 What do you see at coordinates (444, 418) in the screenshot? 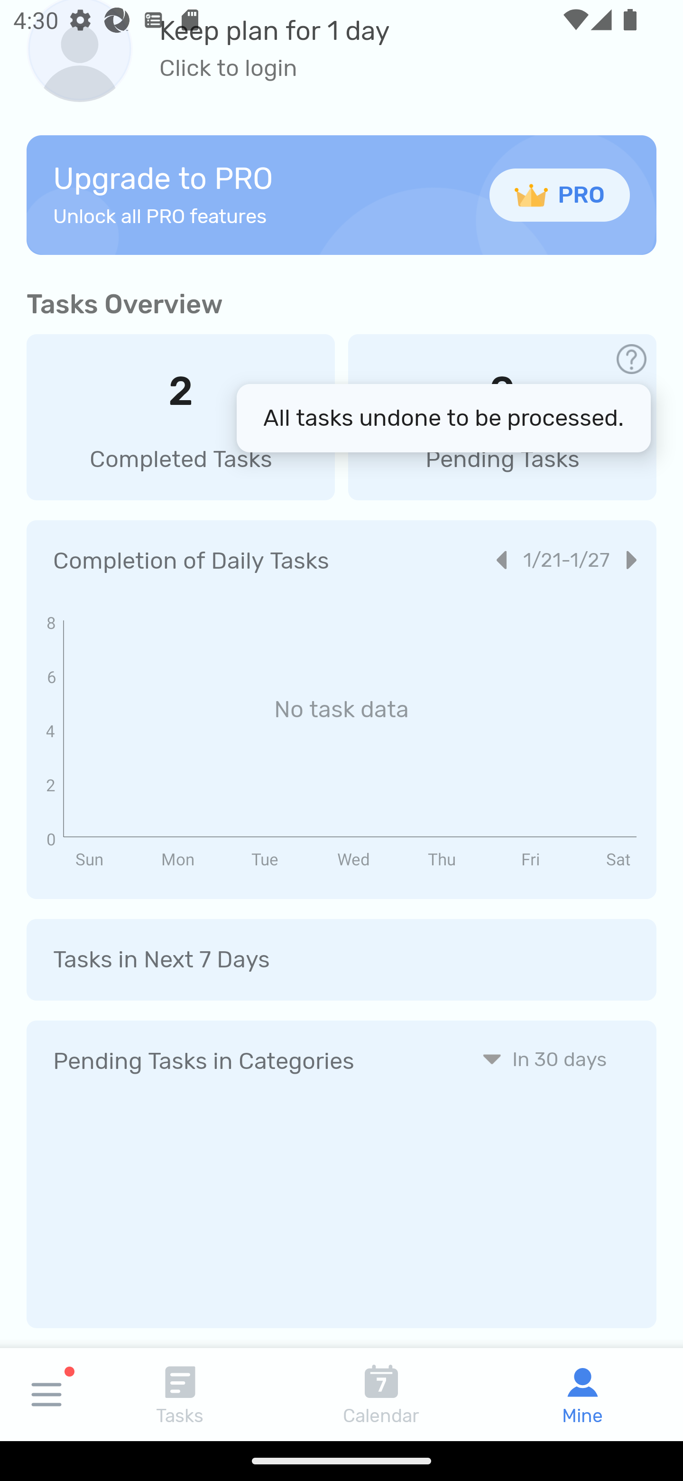
I see `All tasks undone to be processed.` at bounding box center [444, 418].